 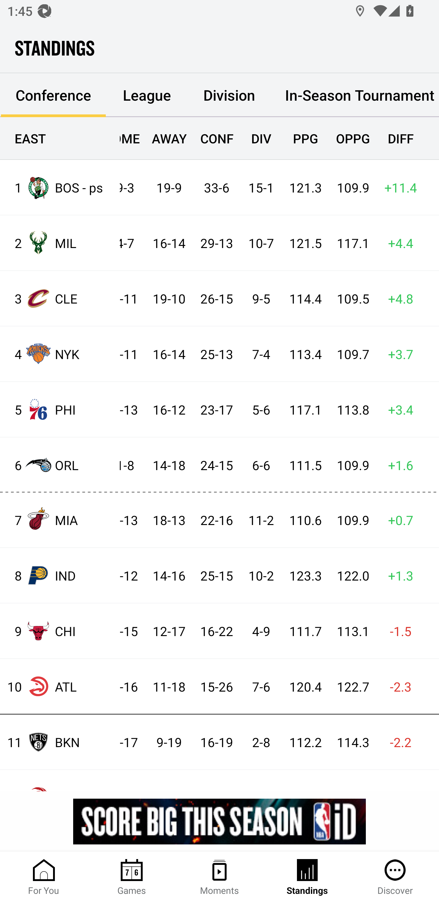 I want to click on 1 BOS - ps, so click(x=60, y=187).